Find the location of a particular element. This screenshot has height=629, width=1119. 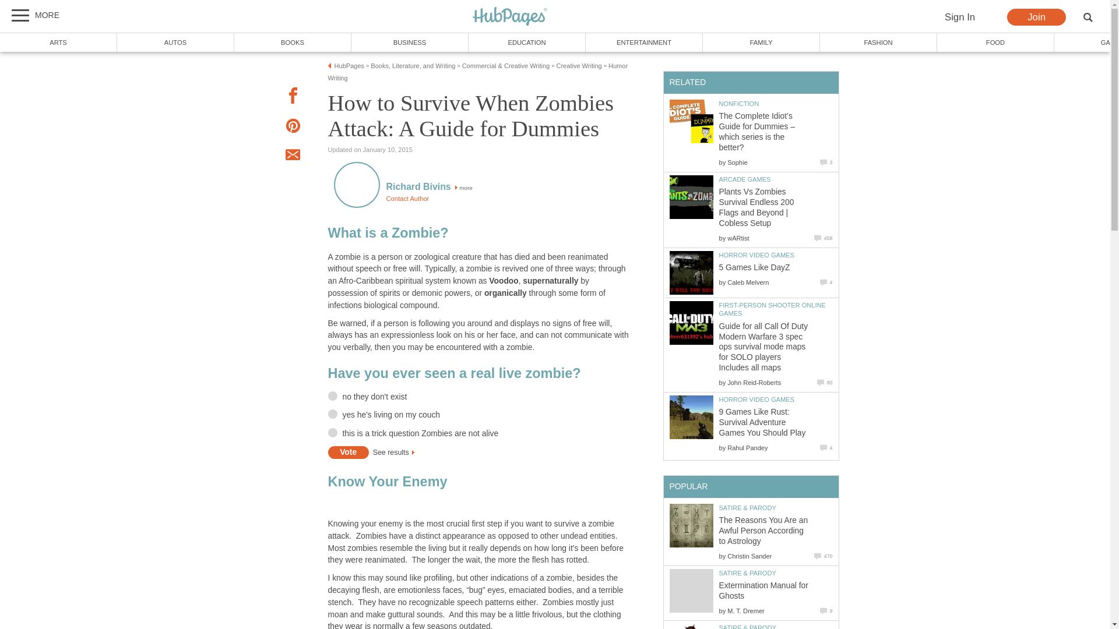

HubPages is located at coordinates (350, 65).